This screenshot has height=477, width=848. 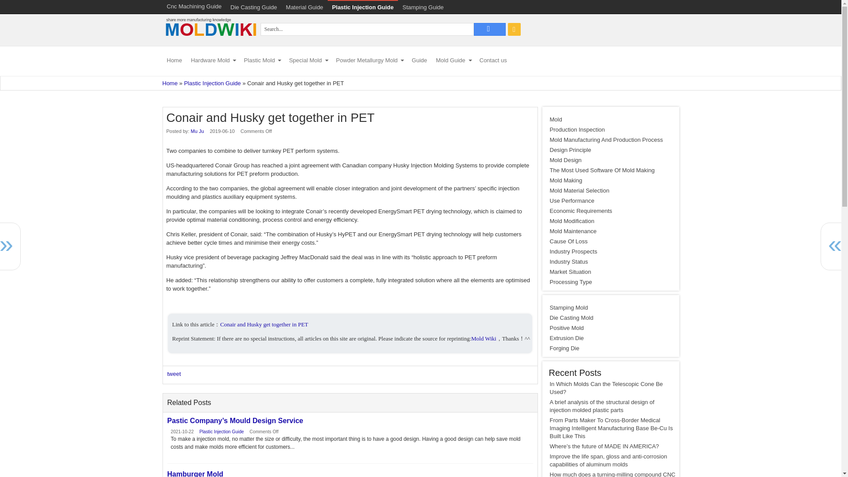 I want to click on Mold Wiki, so click(x=210, y=41).